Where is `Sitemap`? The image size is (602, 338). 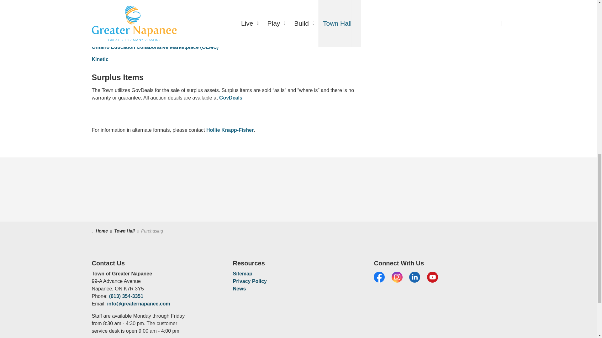
Sitemap is located at coordinates (242, 274).